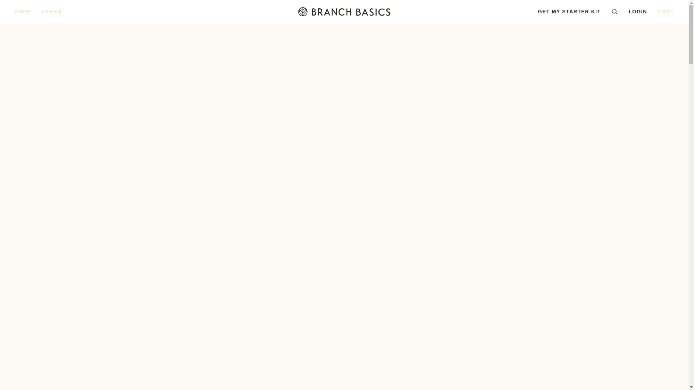  Describe the element at coordinates (569, 12) in the screenshot. I see `GET MY STARTER KIT` at that location.